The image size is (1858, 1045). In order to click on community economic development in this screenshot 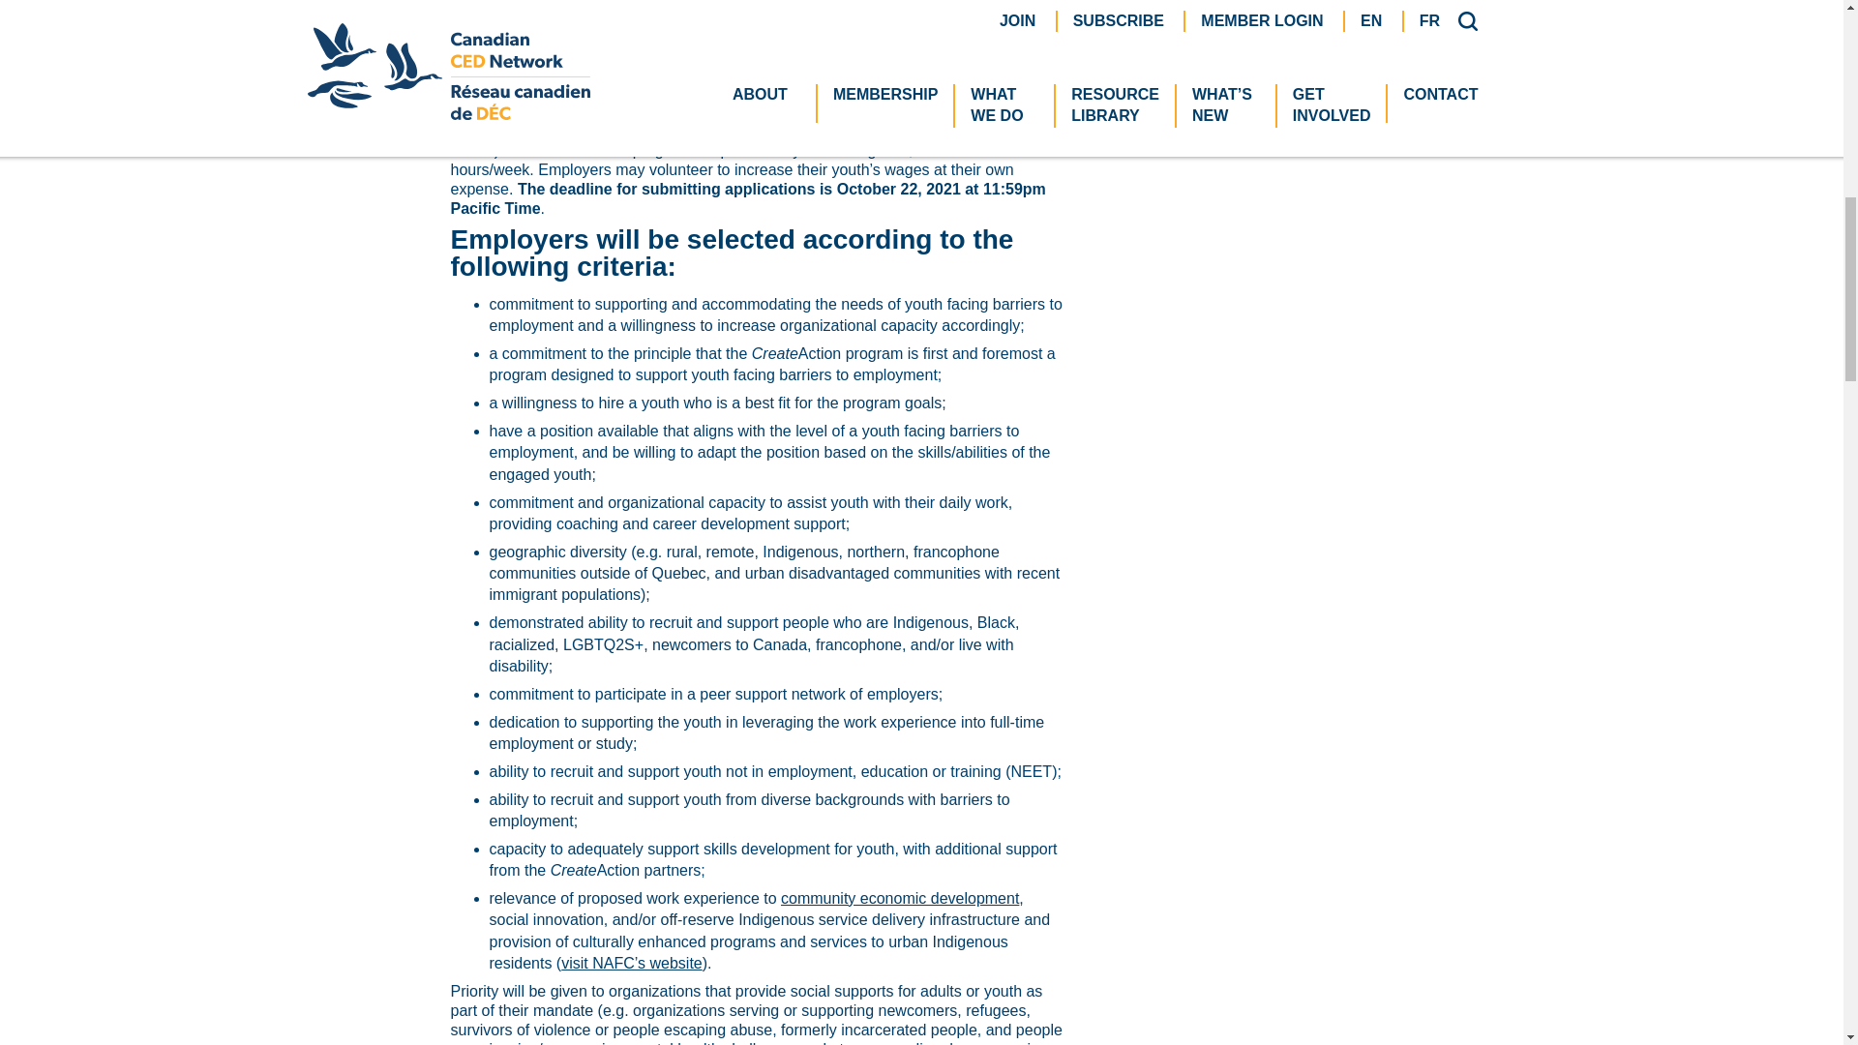, I will do `click(570, 65)`.